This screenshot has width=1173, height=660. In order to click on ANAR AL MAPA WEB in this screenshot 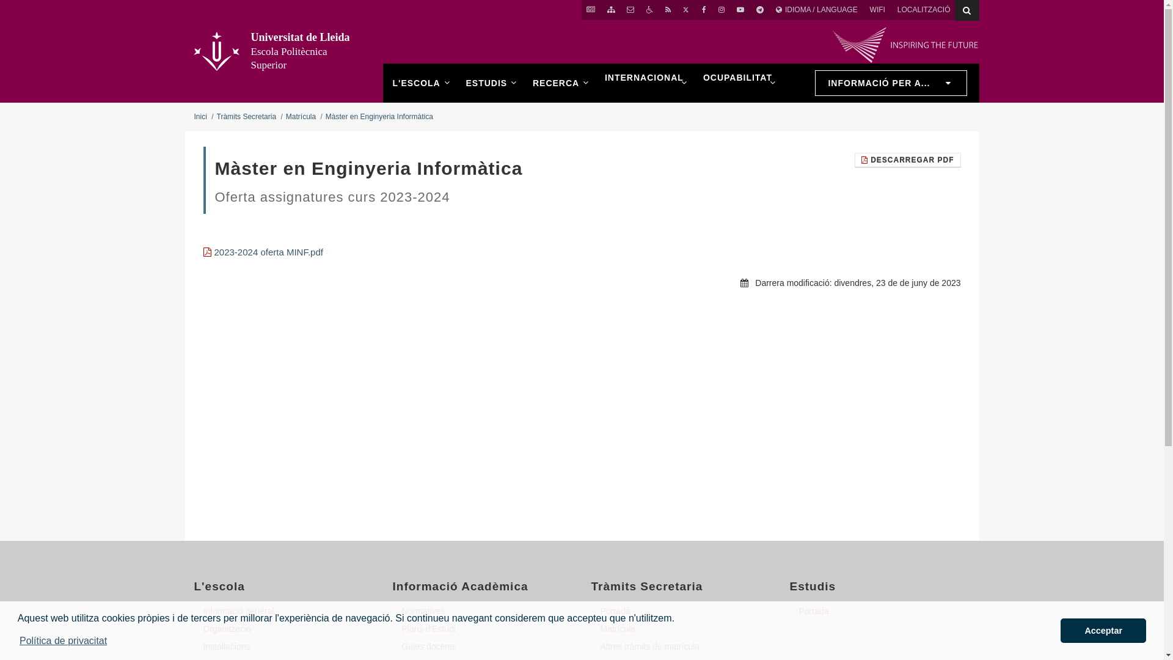, I will do `click(611, 10)`.